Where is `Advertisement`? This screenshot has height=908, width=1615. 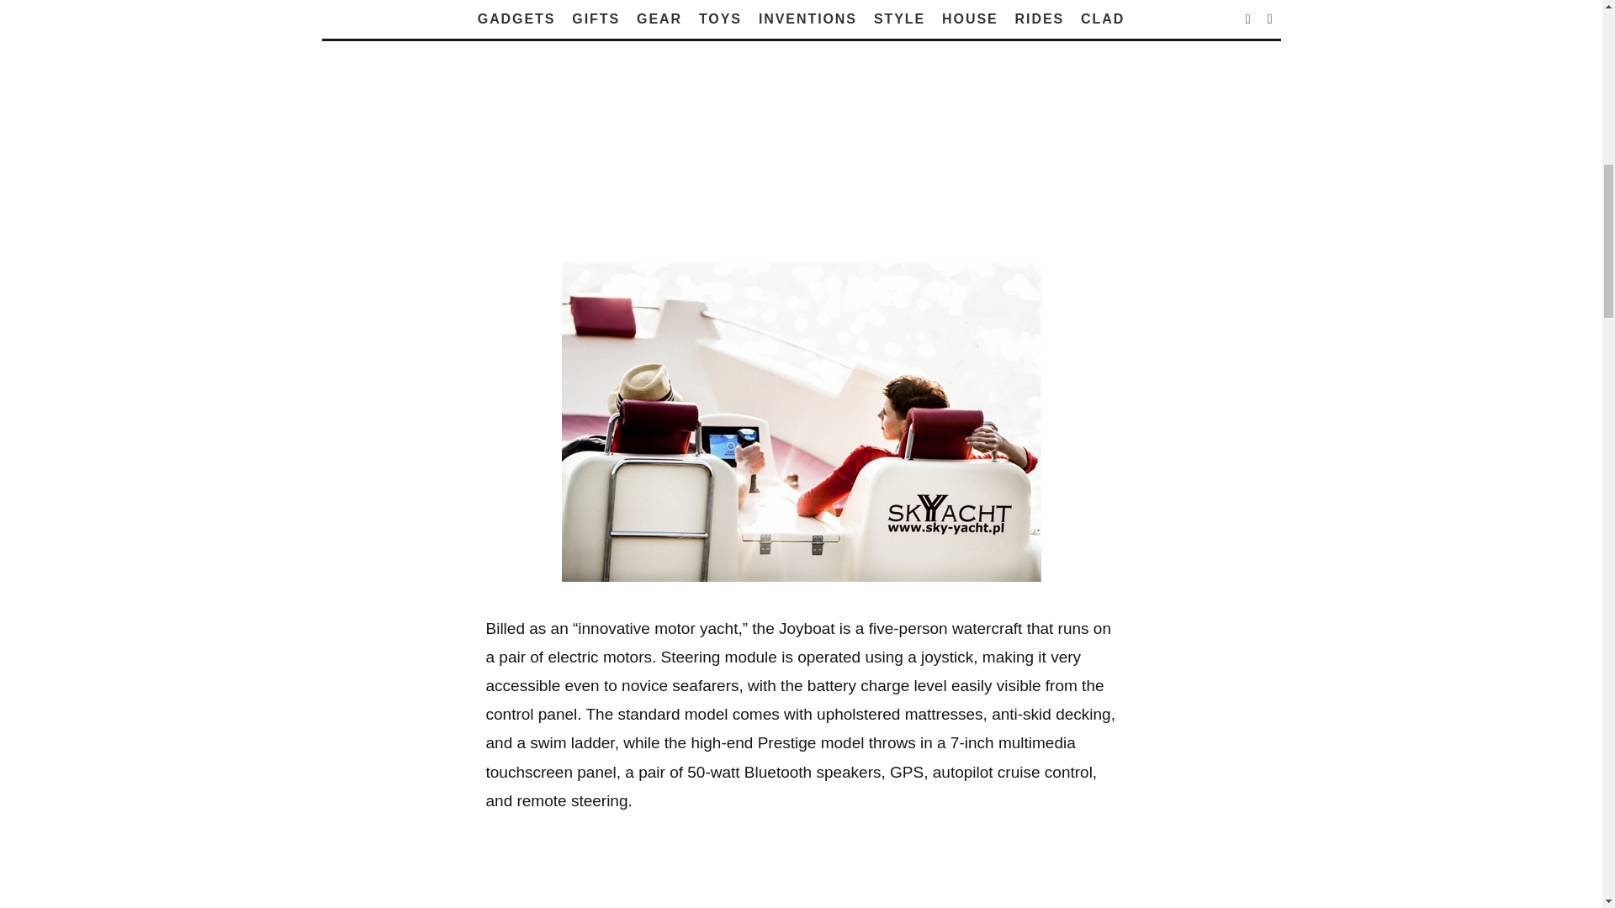 Advertisement is located at coordinates (801, 137).